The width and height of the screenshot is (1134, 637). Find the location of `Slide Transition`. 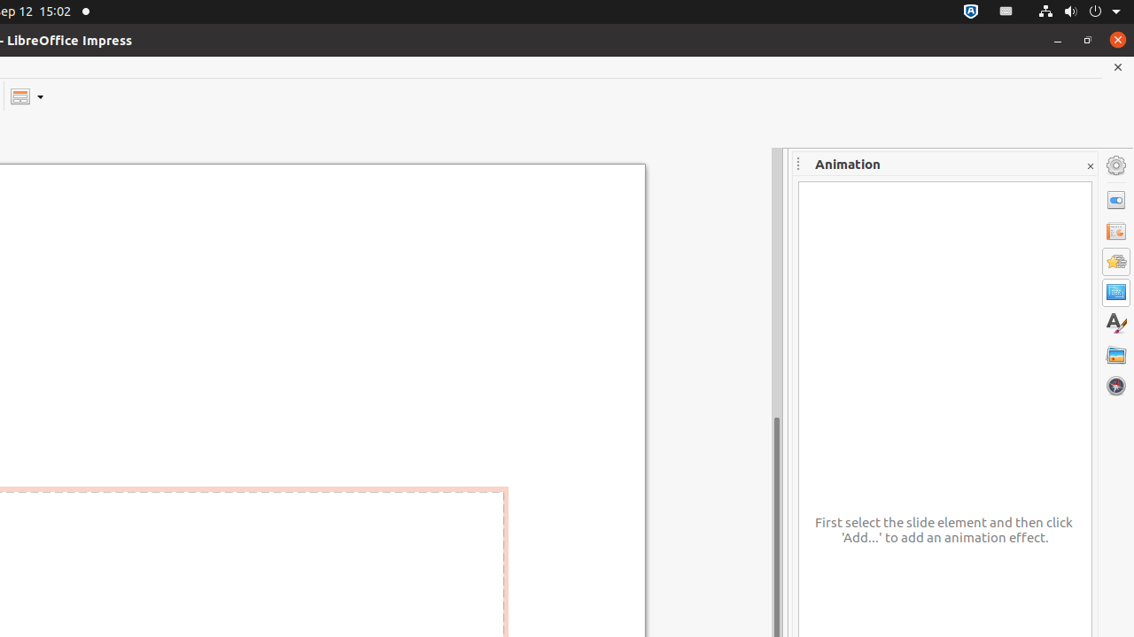

Slide Transition is located at coordinates (1116, 231).